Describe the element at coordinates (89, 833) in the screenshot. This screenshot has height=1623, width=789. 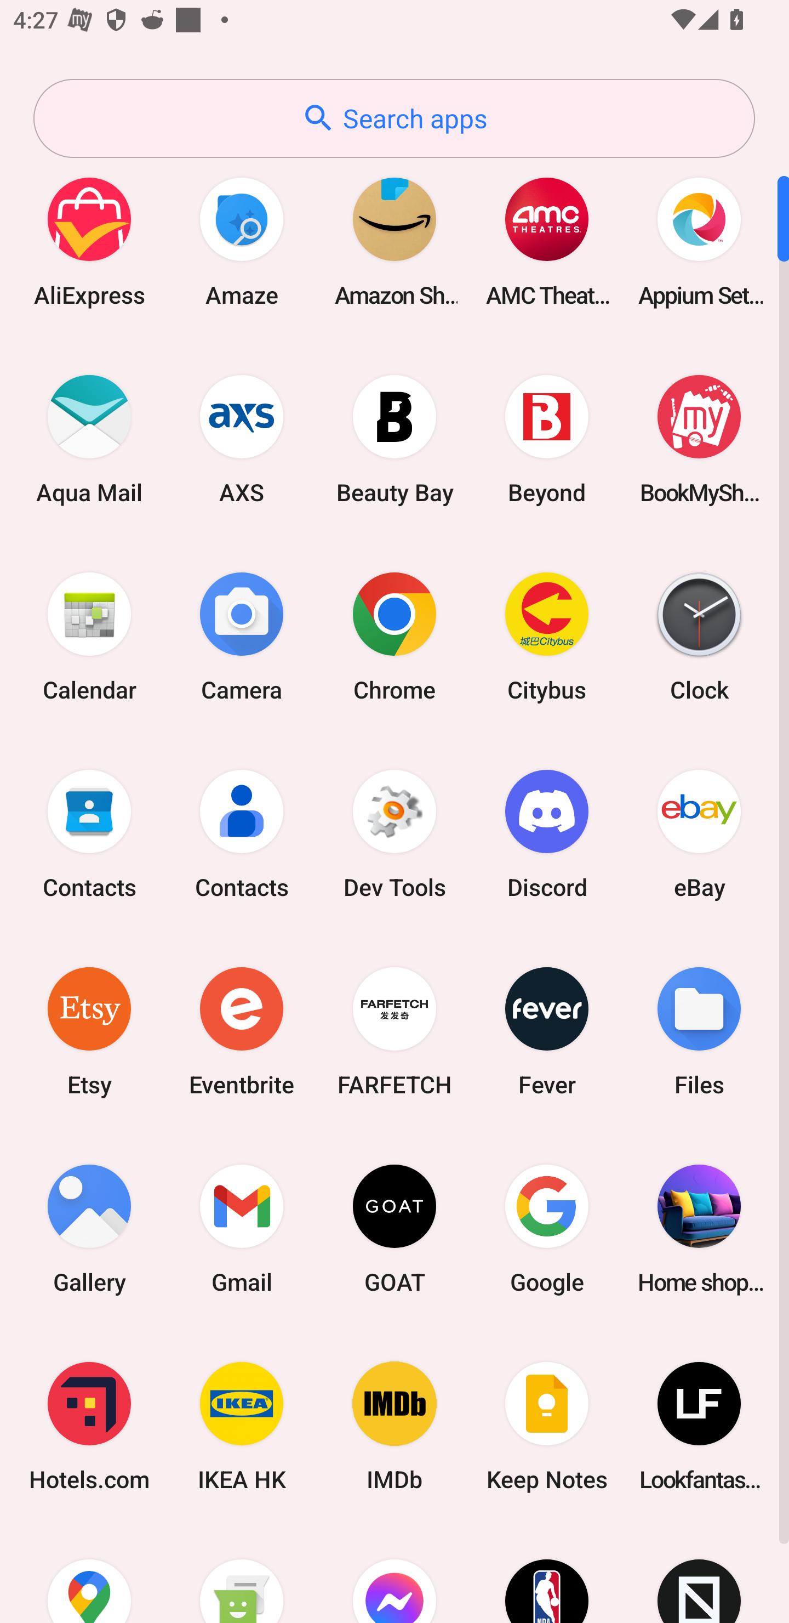
I see `Contacts` at that location.